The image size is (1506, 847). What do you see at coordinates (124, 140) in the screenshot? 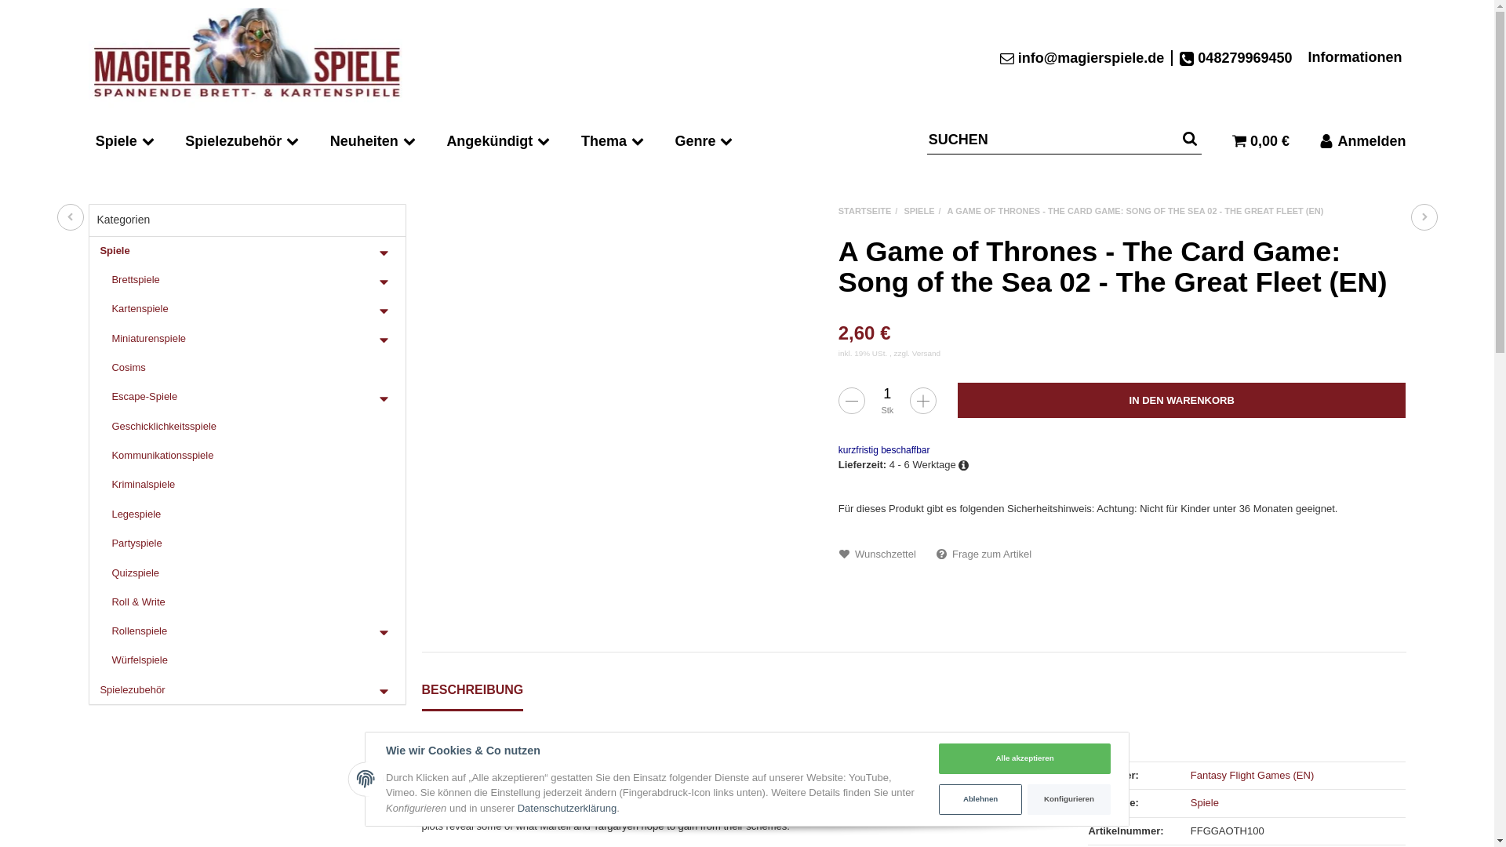
I see `Spiele` at bounding box center [124, 140].